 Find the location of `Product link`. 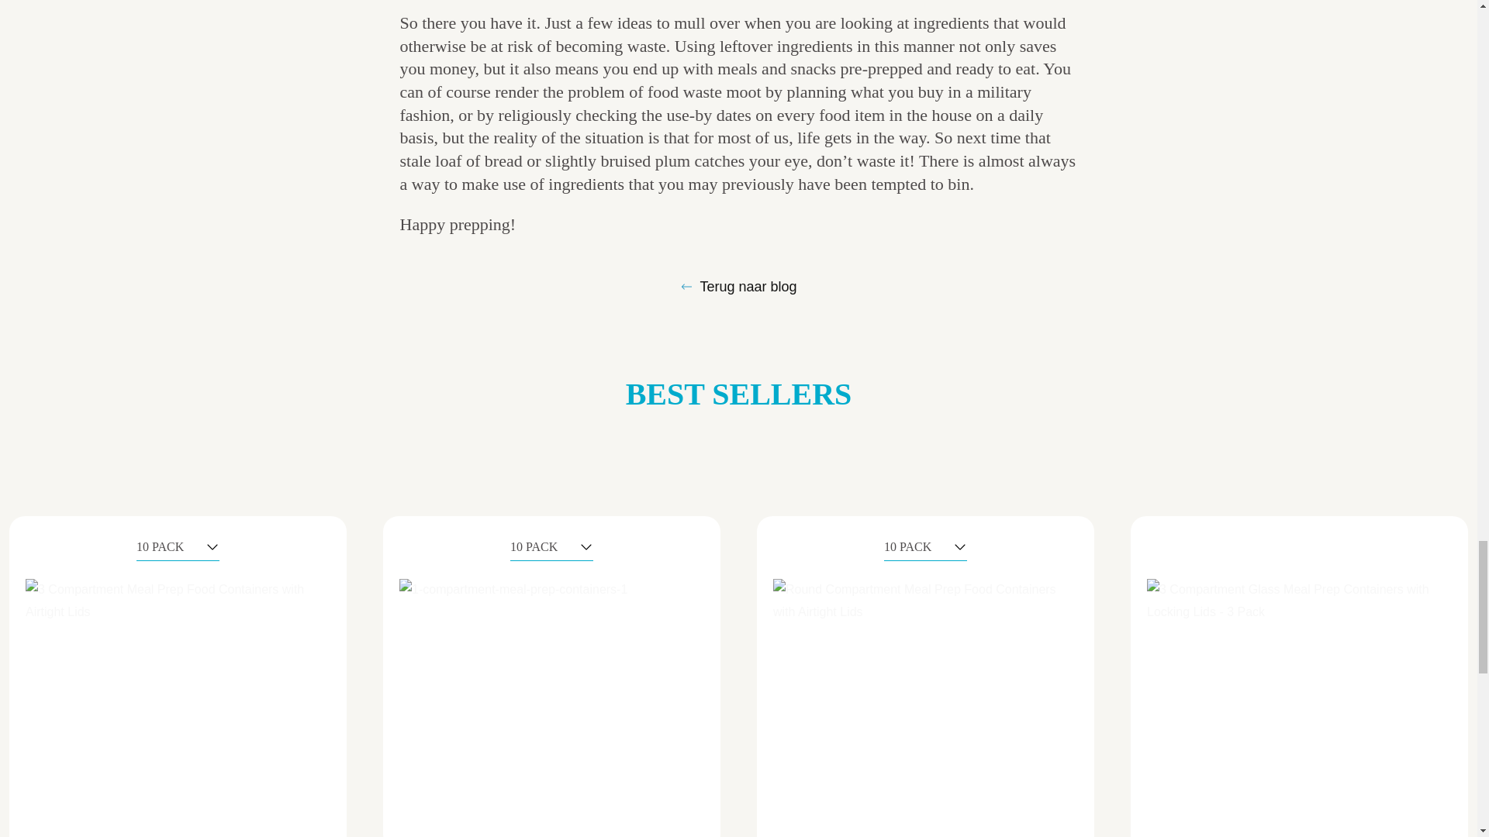

Product link is located at coordinates (551, 677).